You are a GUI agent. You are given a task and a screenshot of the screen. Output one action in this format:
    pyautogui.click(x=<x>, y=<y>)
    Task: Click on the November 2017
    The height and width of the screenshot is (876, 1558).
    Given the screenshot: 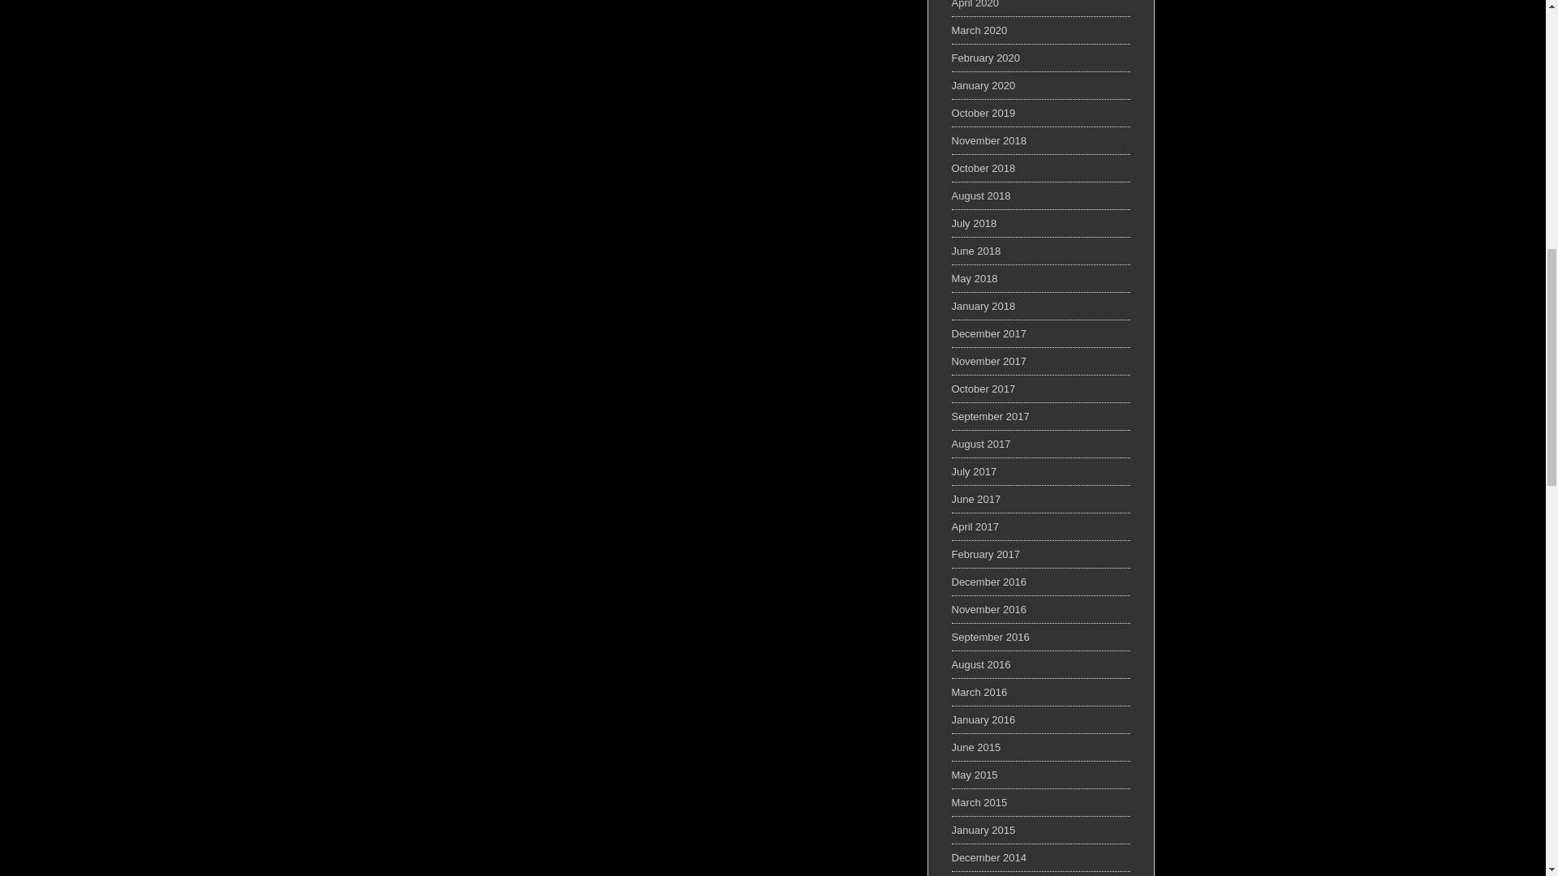 What is the action you would take?
    pyautogui.click(x=988, y=361)
    